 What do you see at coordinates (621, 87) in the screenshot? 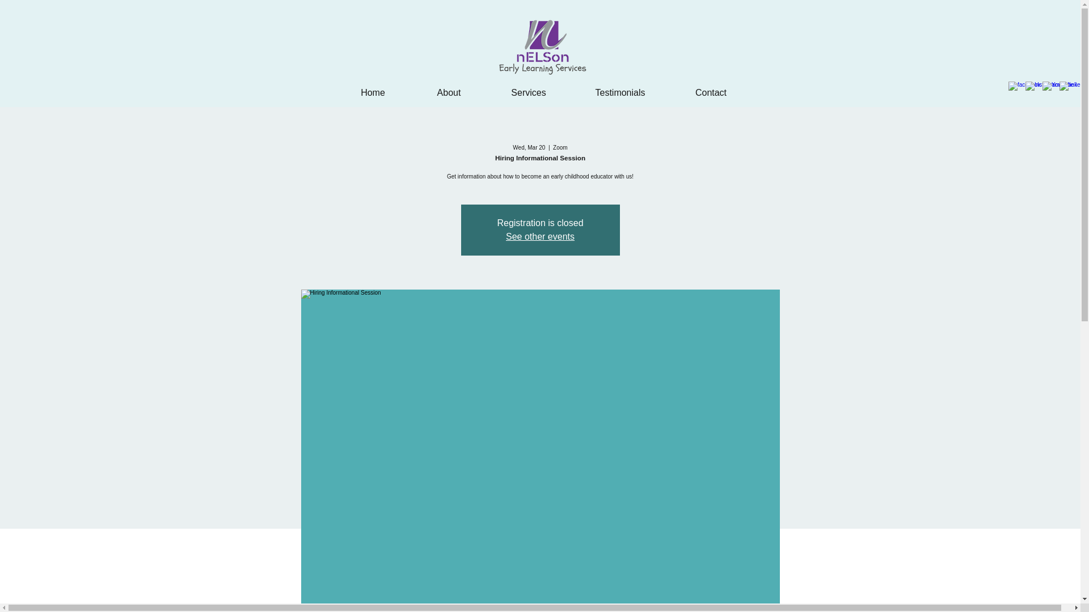
I see `Testimonials` at bounding box center [621, 87].